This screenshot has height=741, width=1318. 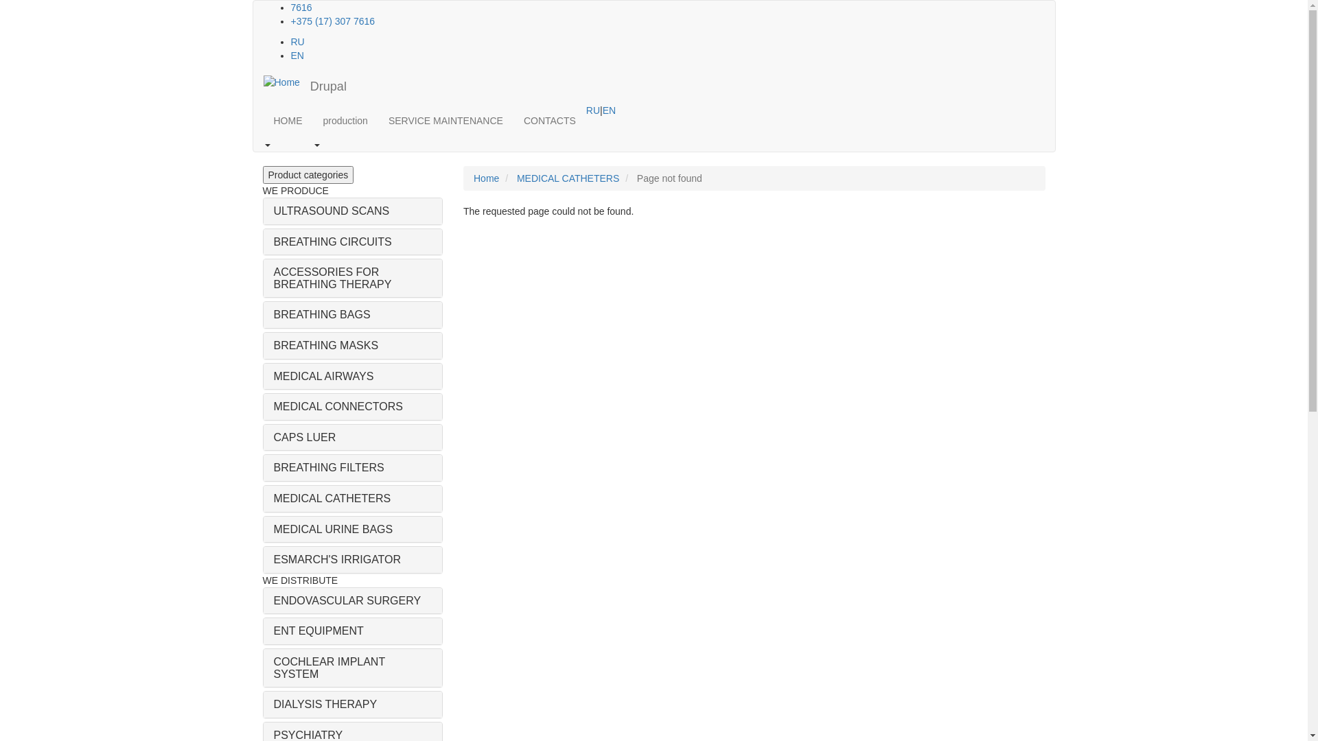 I want to click on MEDICAL AIRWAYS, so click(x=323, y=376).